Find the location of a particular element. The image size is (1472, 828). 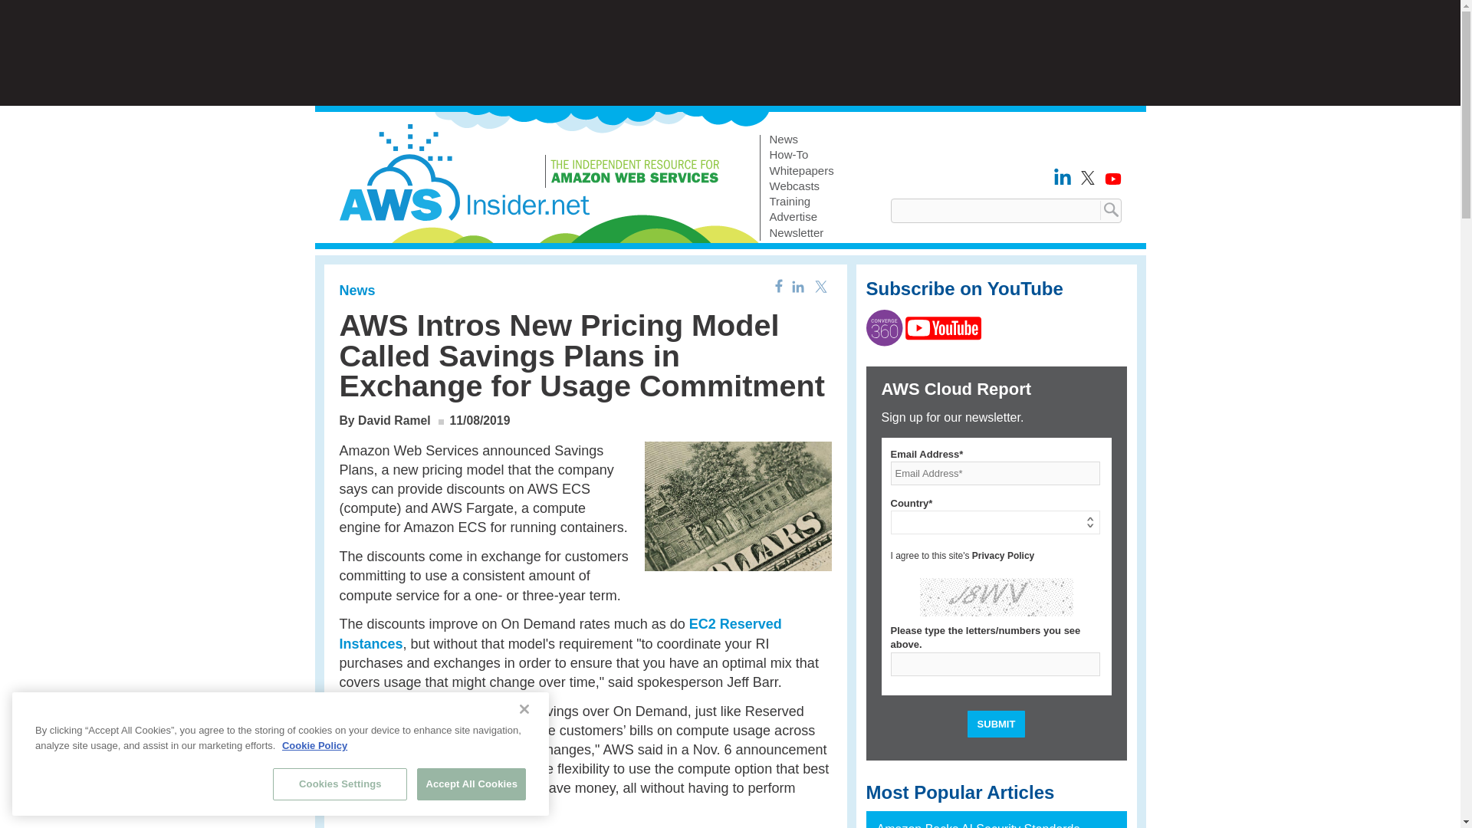

Submit is located at coordinates (997, 724).